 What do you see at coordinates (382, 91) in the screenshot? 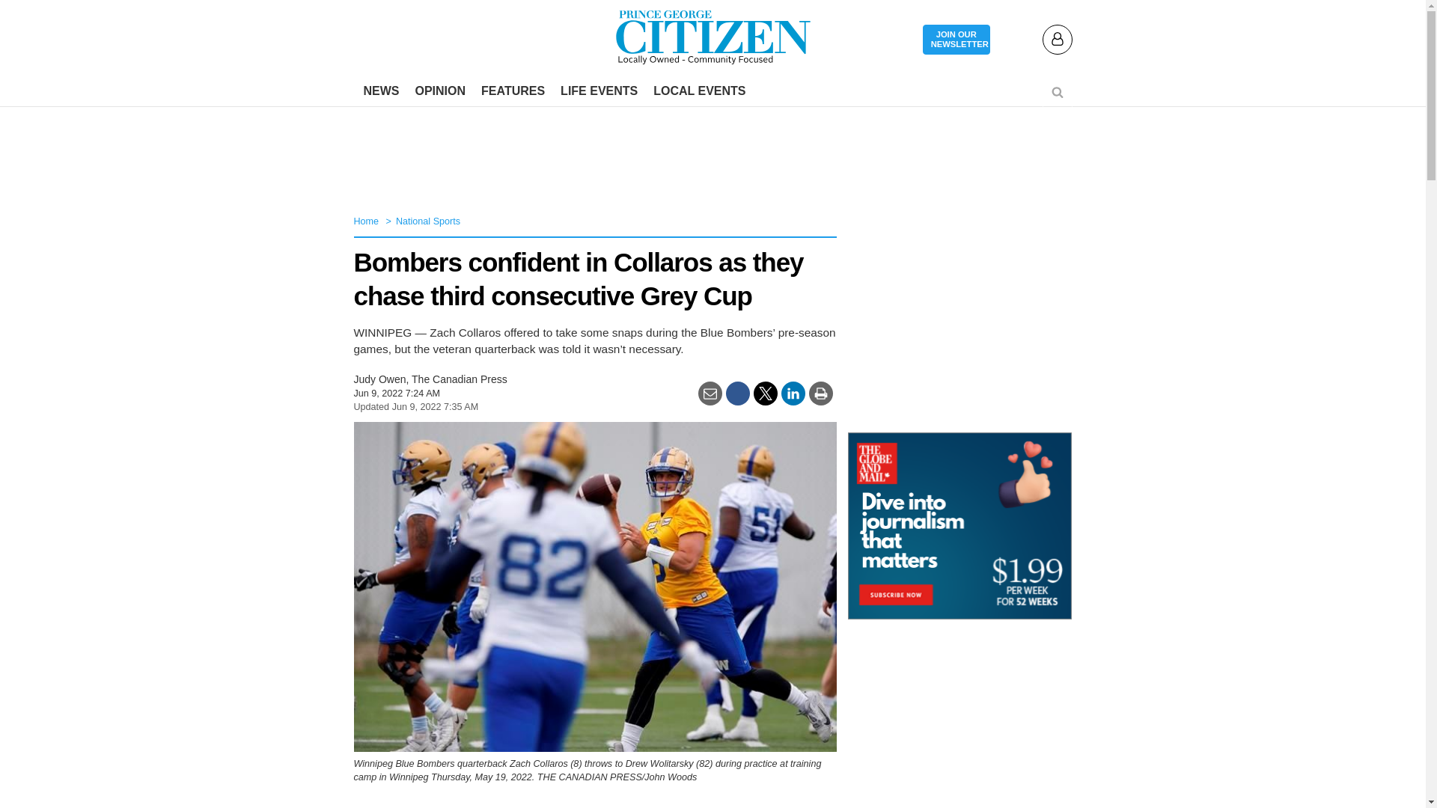
I see `NEWS` at bounding box center [382, 91].